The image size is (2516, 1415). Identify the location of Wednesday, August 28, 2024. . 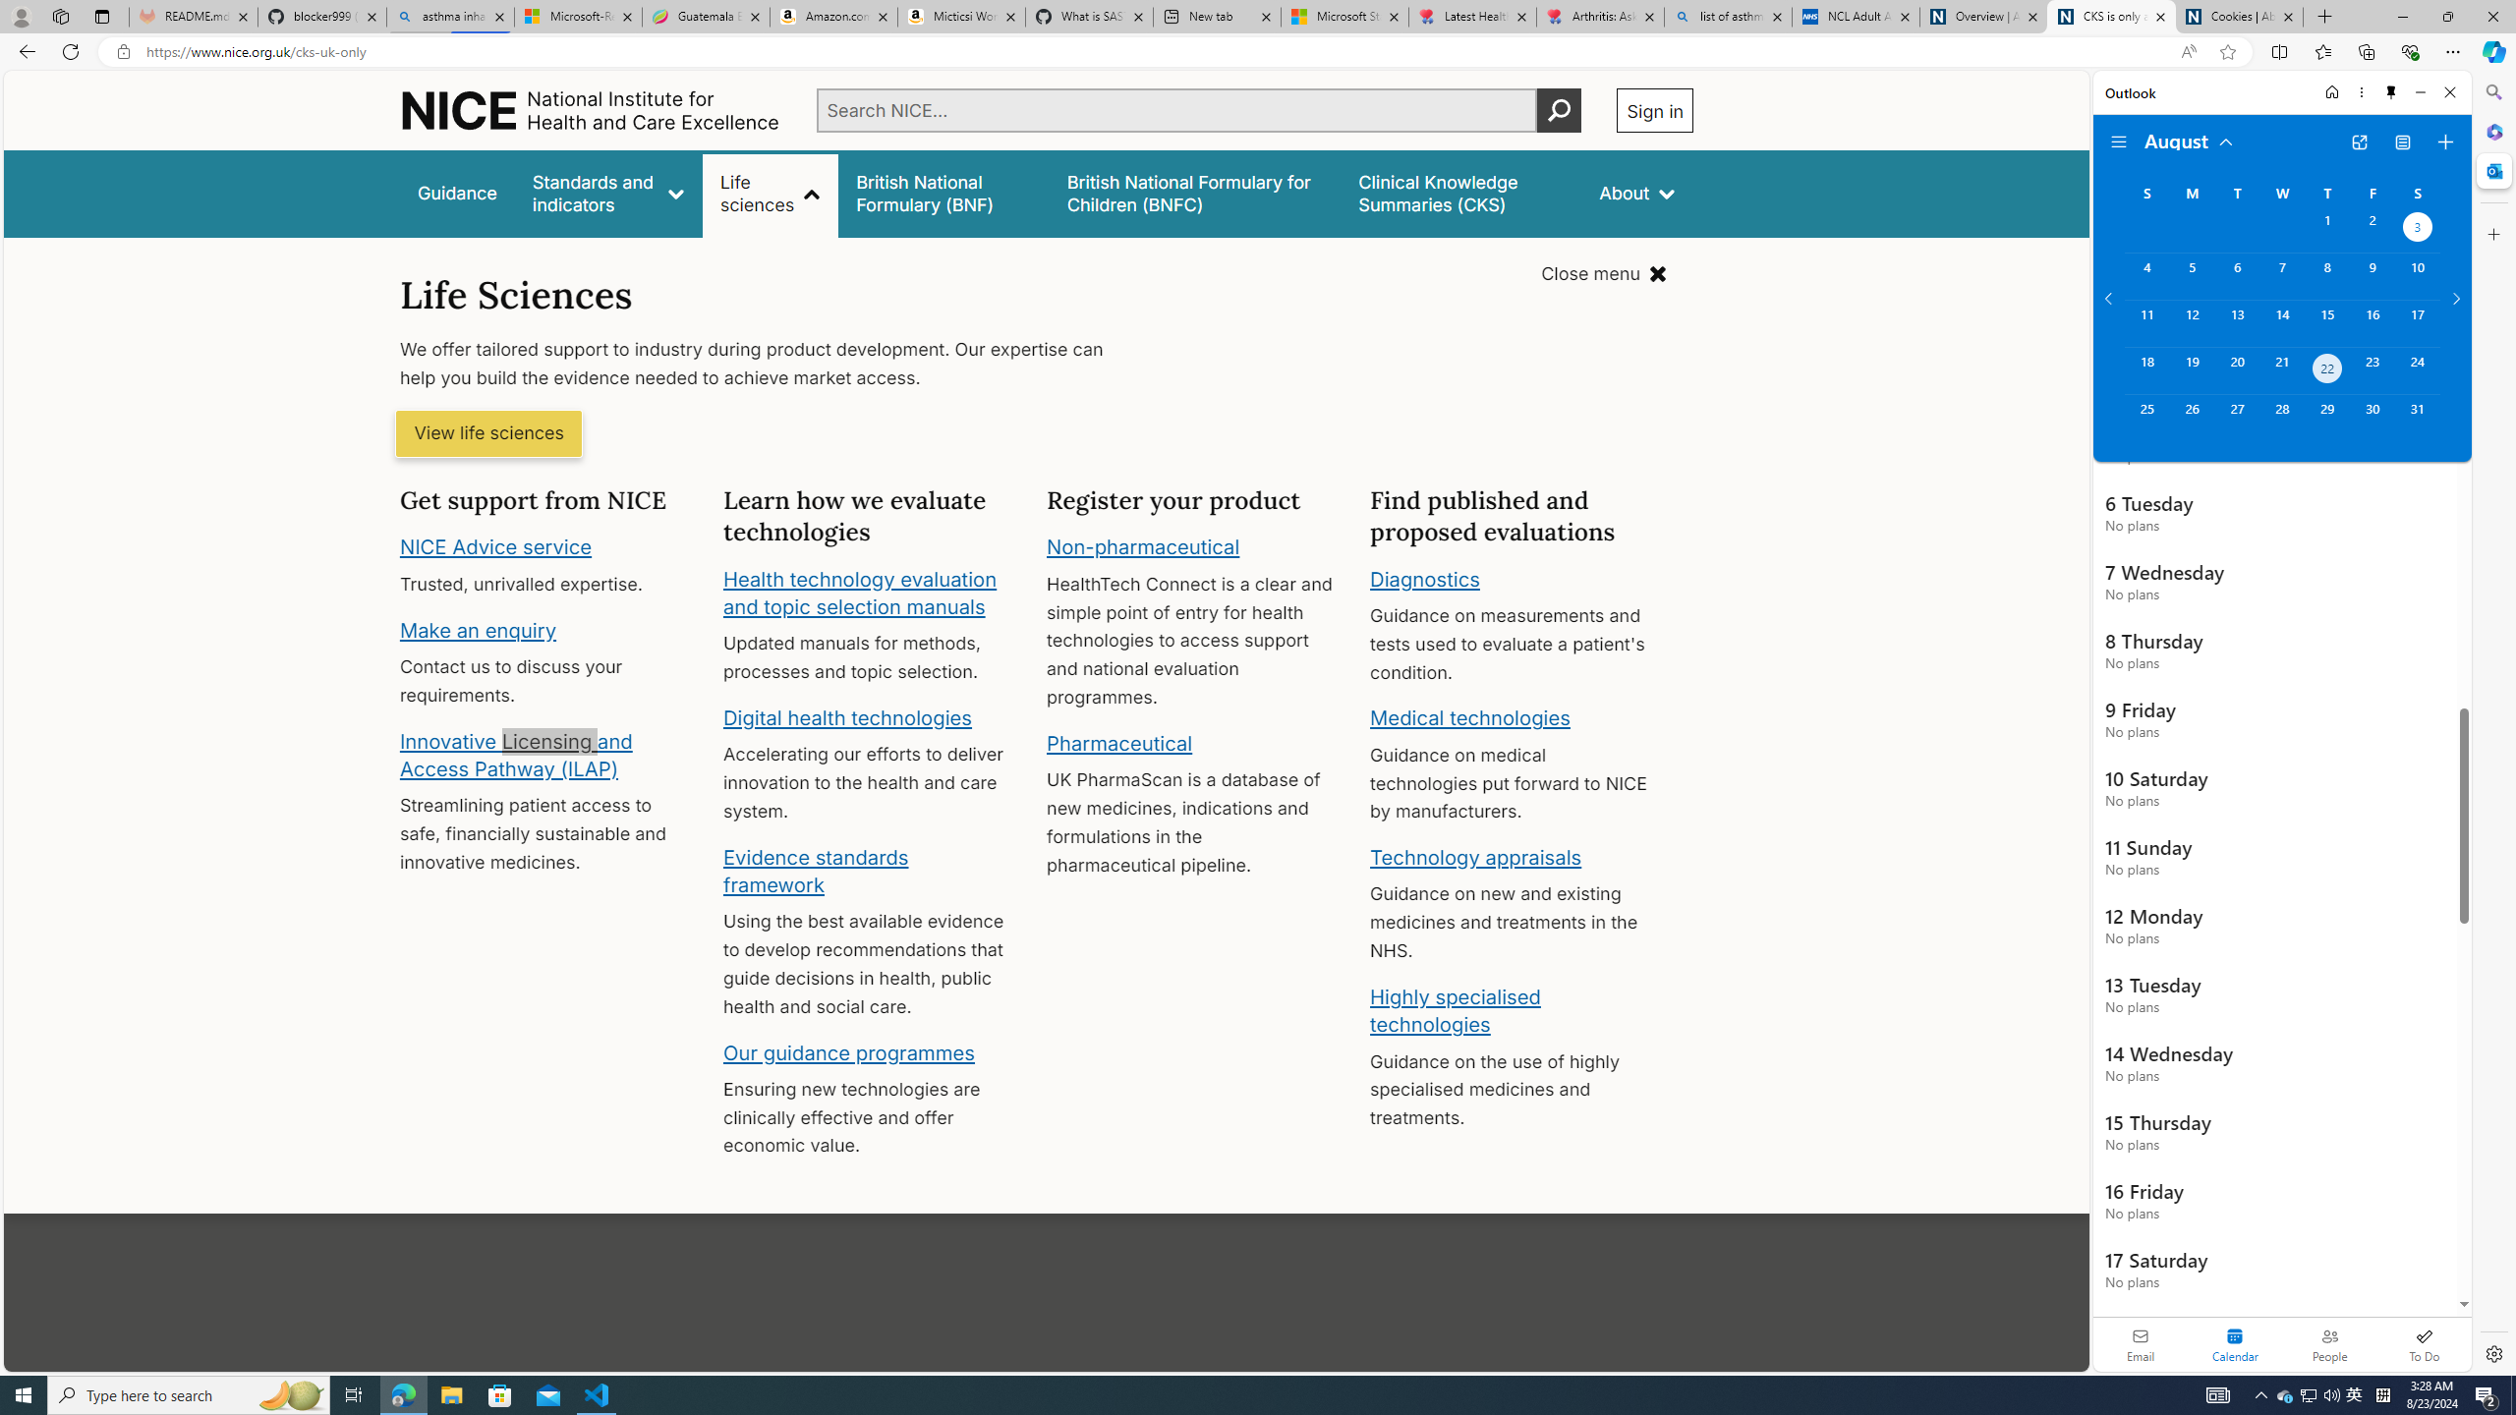
(2281, 418).